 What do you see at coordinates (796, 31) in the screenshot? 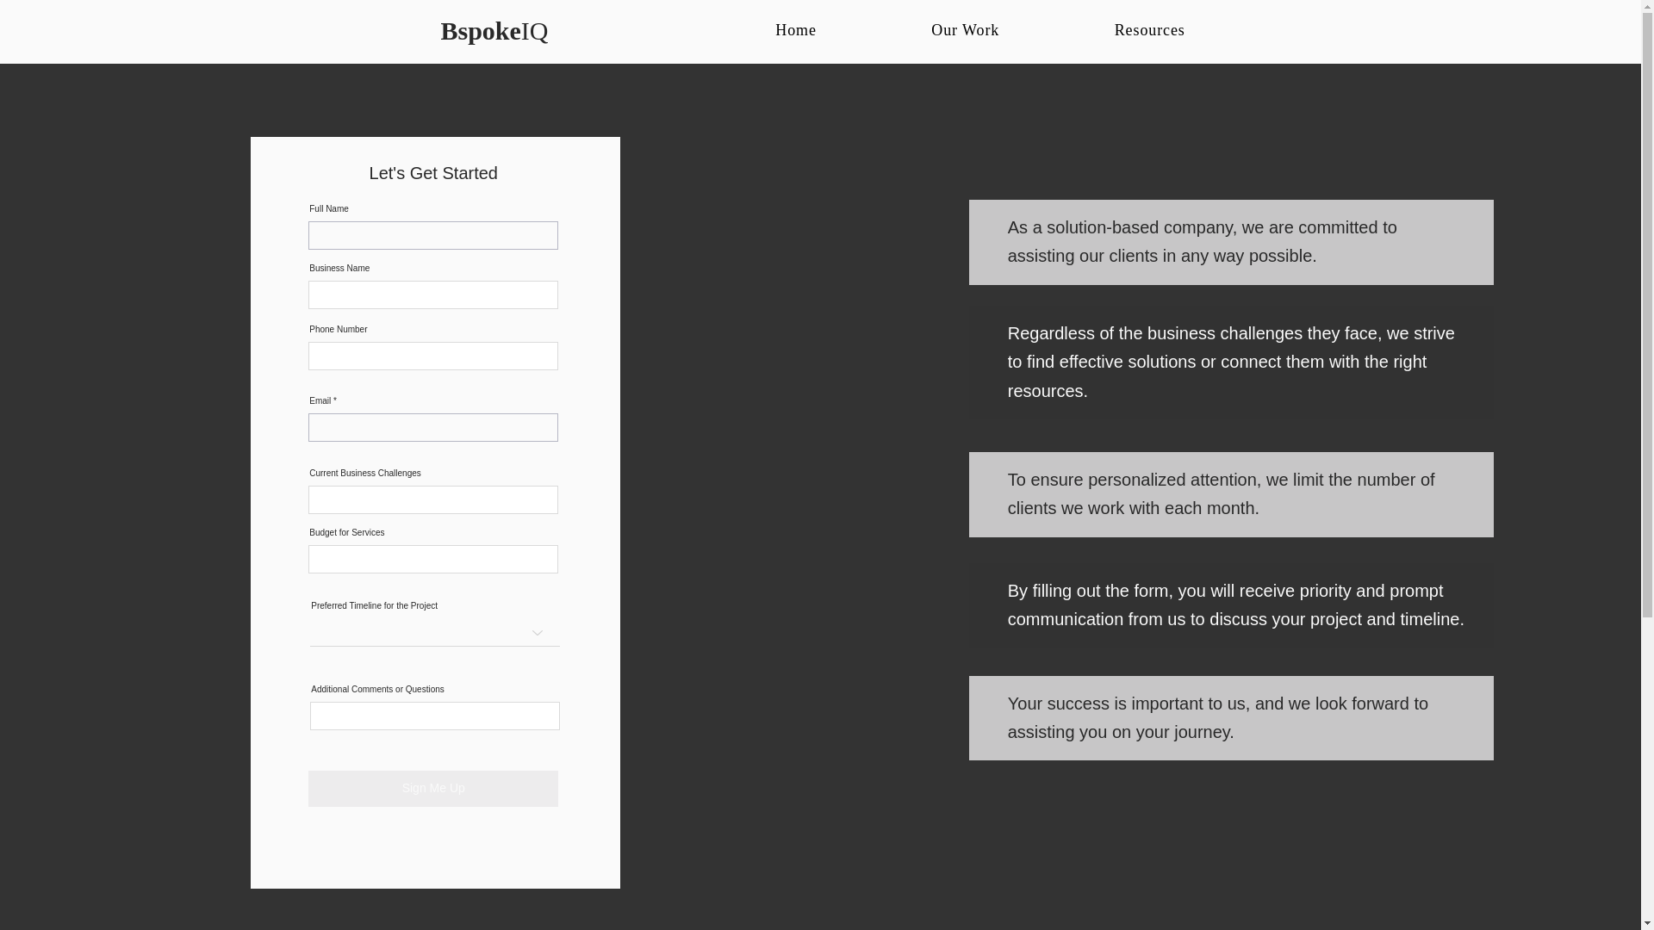
I see `Home` at bounding box center [796, 31].